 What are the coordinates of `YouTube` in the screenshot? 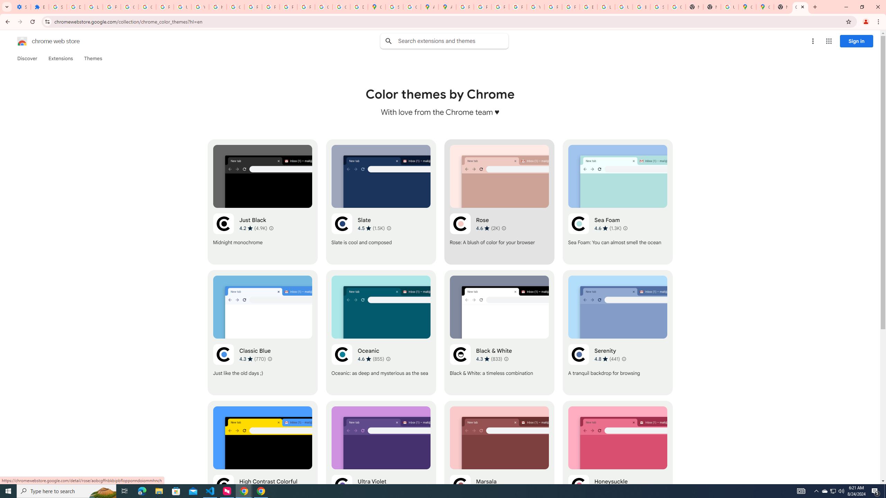 It's located at (199, 7).